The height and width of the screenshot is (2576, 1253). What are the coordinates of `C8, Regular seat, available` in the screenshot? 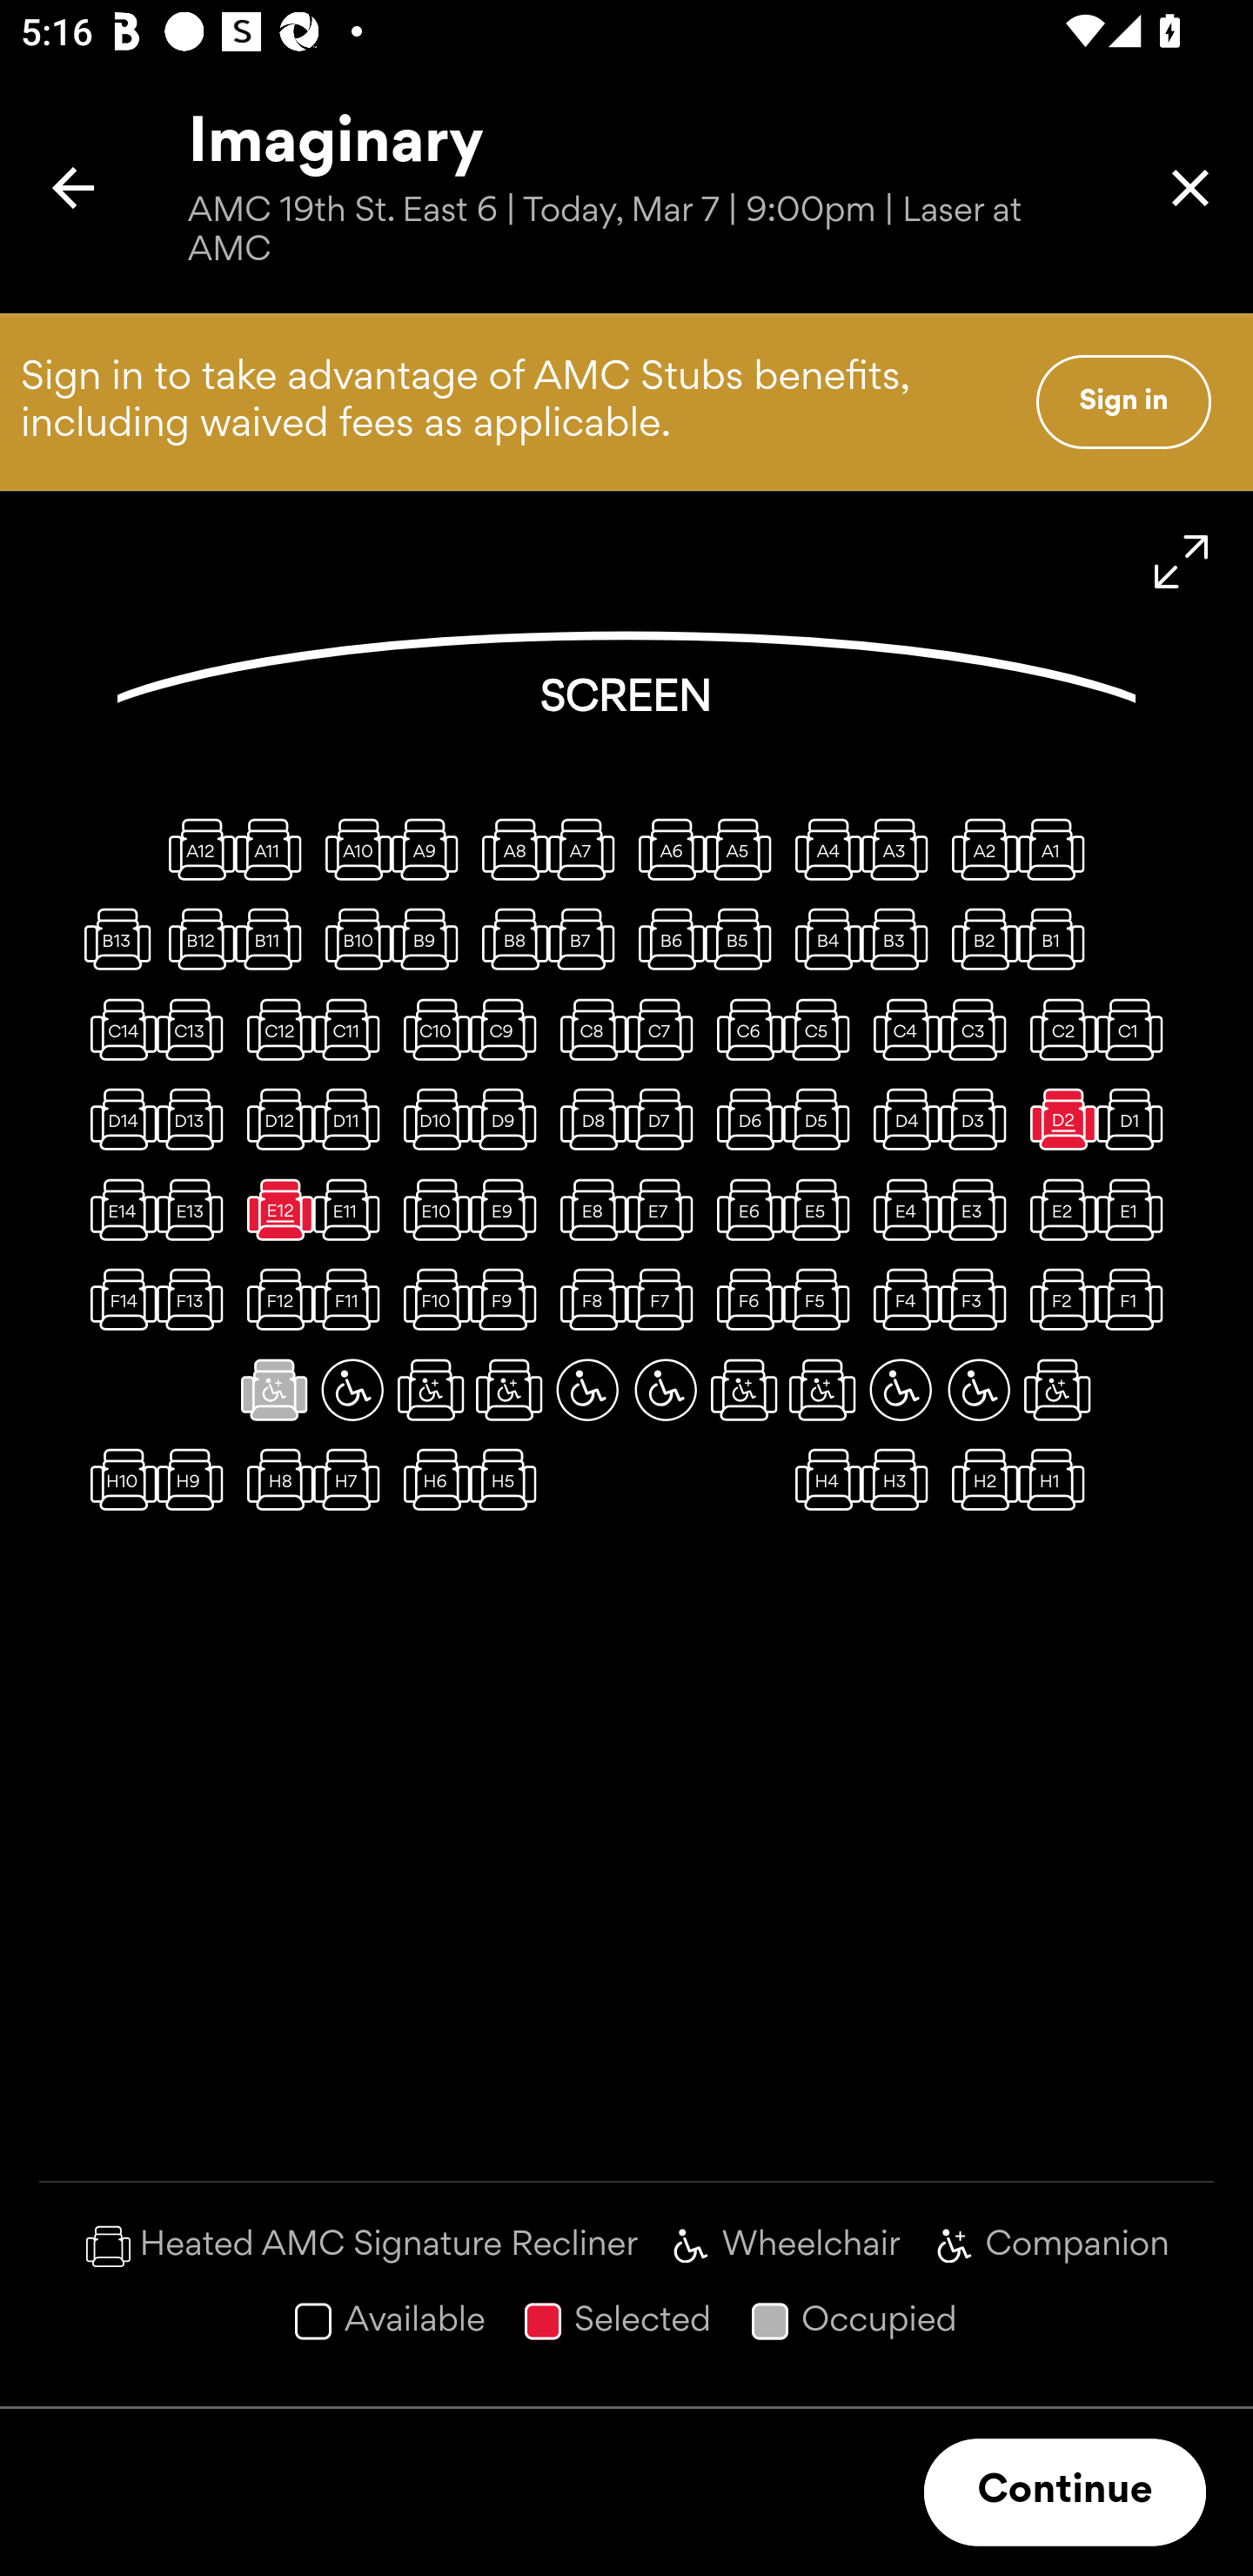 It's located at (587, 1029).